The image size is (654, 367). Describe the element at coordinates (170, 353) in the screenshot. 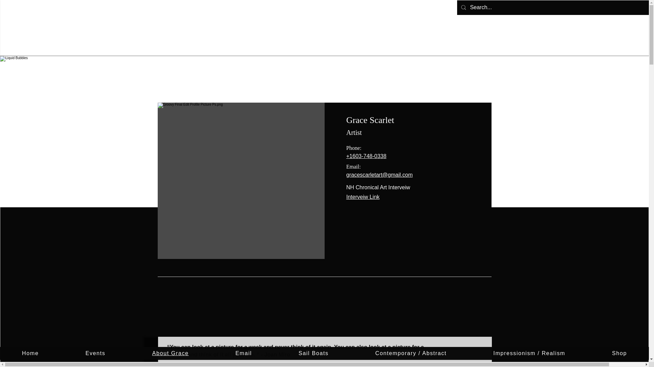

I see `About Grace` at that location.